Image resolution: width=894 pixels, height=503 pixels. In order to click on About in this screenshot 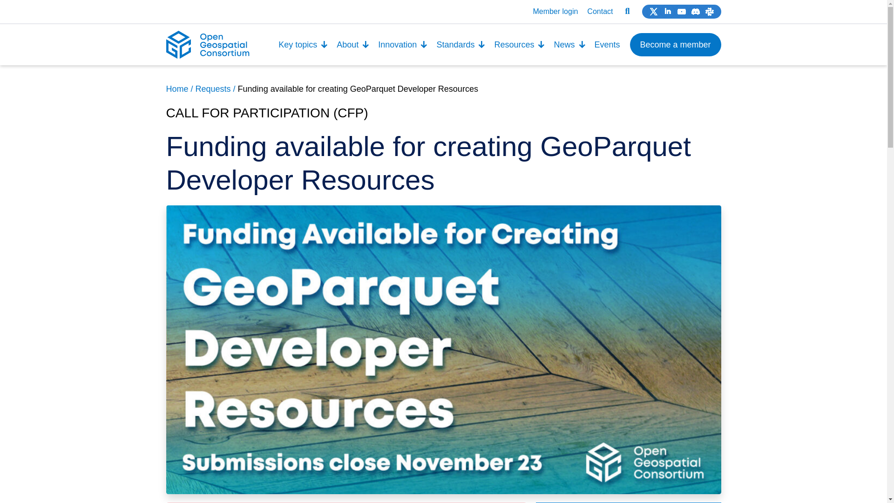, I will do `click(353, 45)`.